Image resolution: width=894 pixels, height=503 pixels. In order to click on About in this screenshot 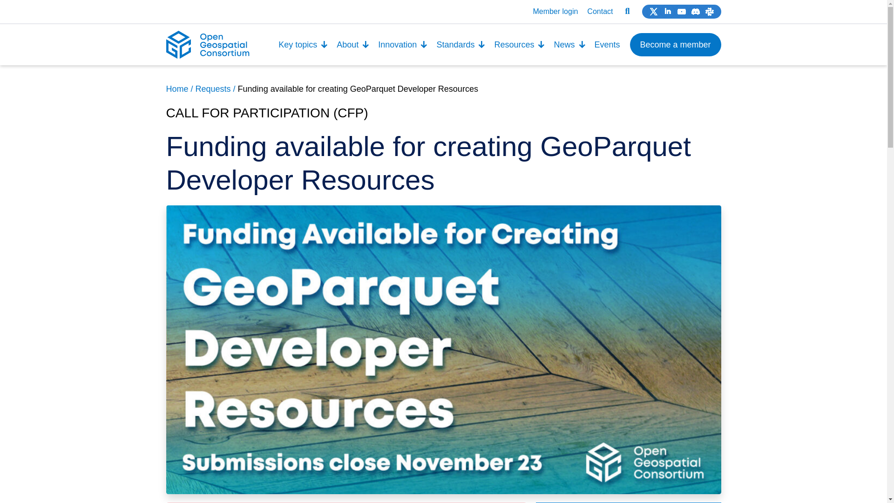, I will do `click(353, 45)`.